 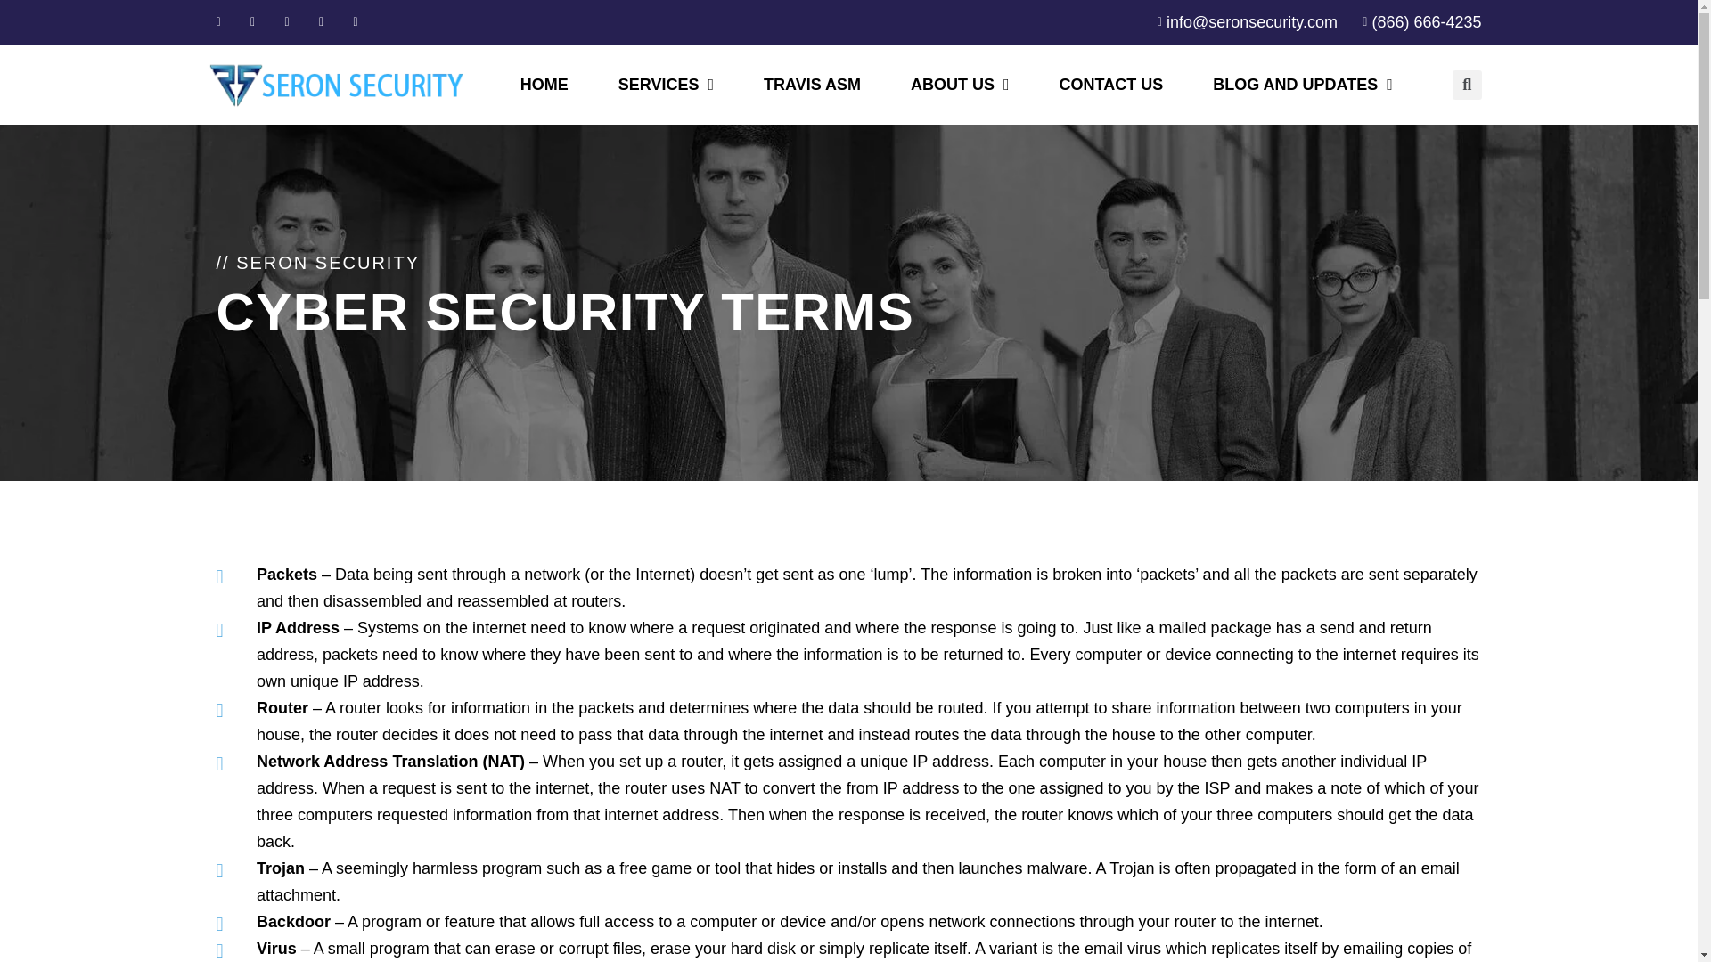 I want to click on CONTACT US, so click(x=1112, y=84).